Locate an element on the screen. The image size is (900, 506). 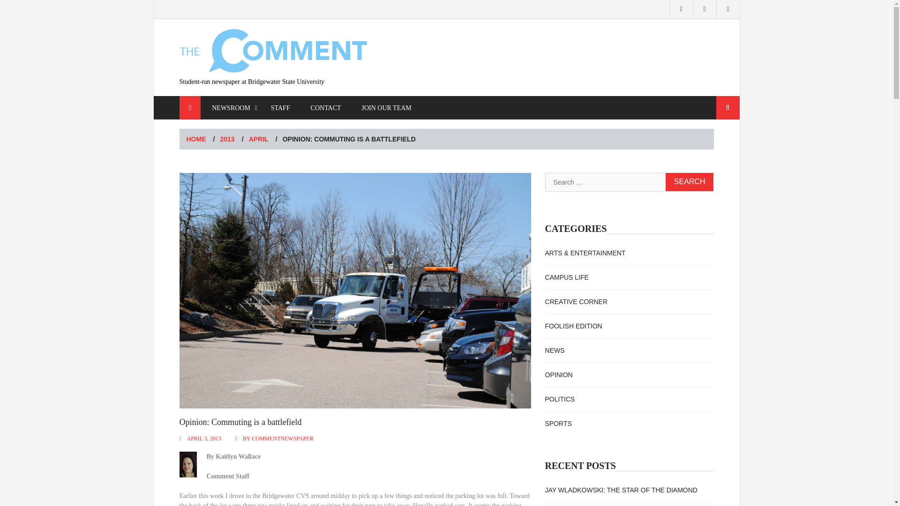
JOIN OUR TEAM is located at coordinates (386, 108).